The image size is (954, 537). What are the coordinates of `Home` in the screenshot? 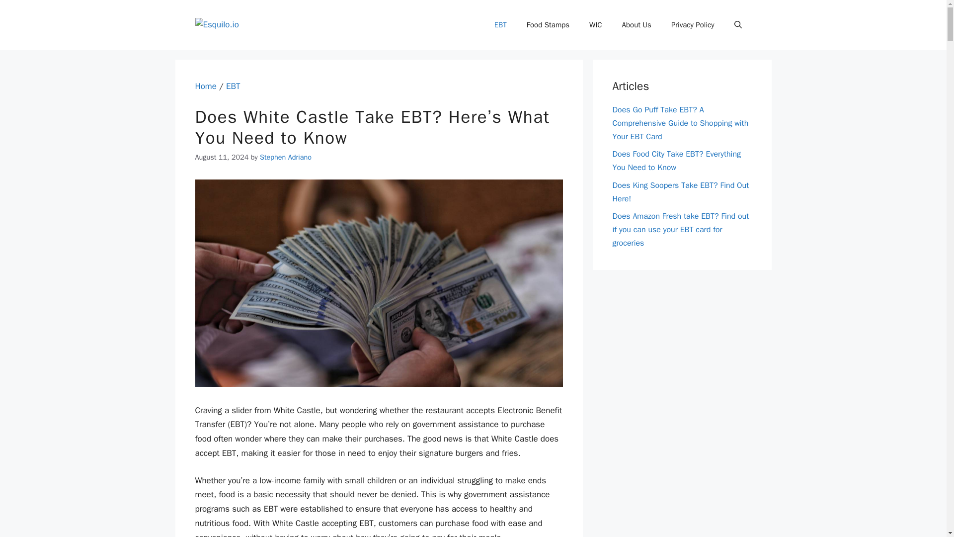 It's located at (205, 86).